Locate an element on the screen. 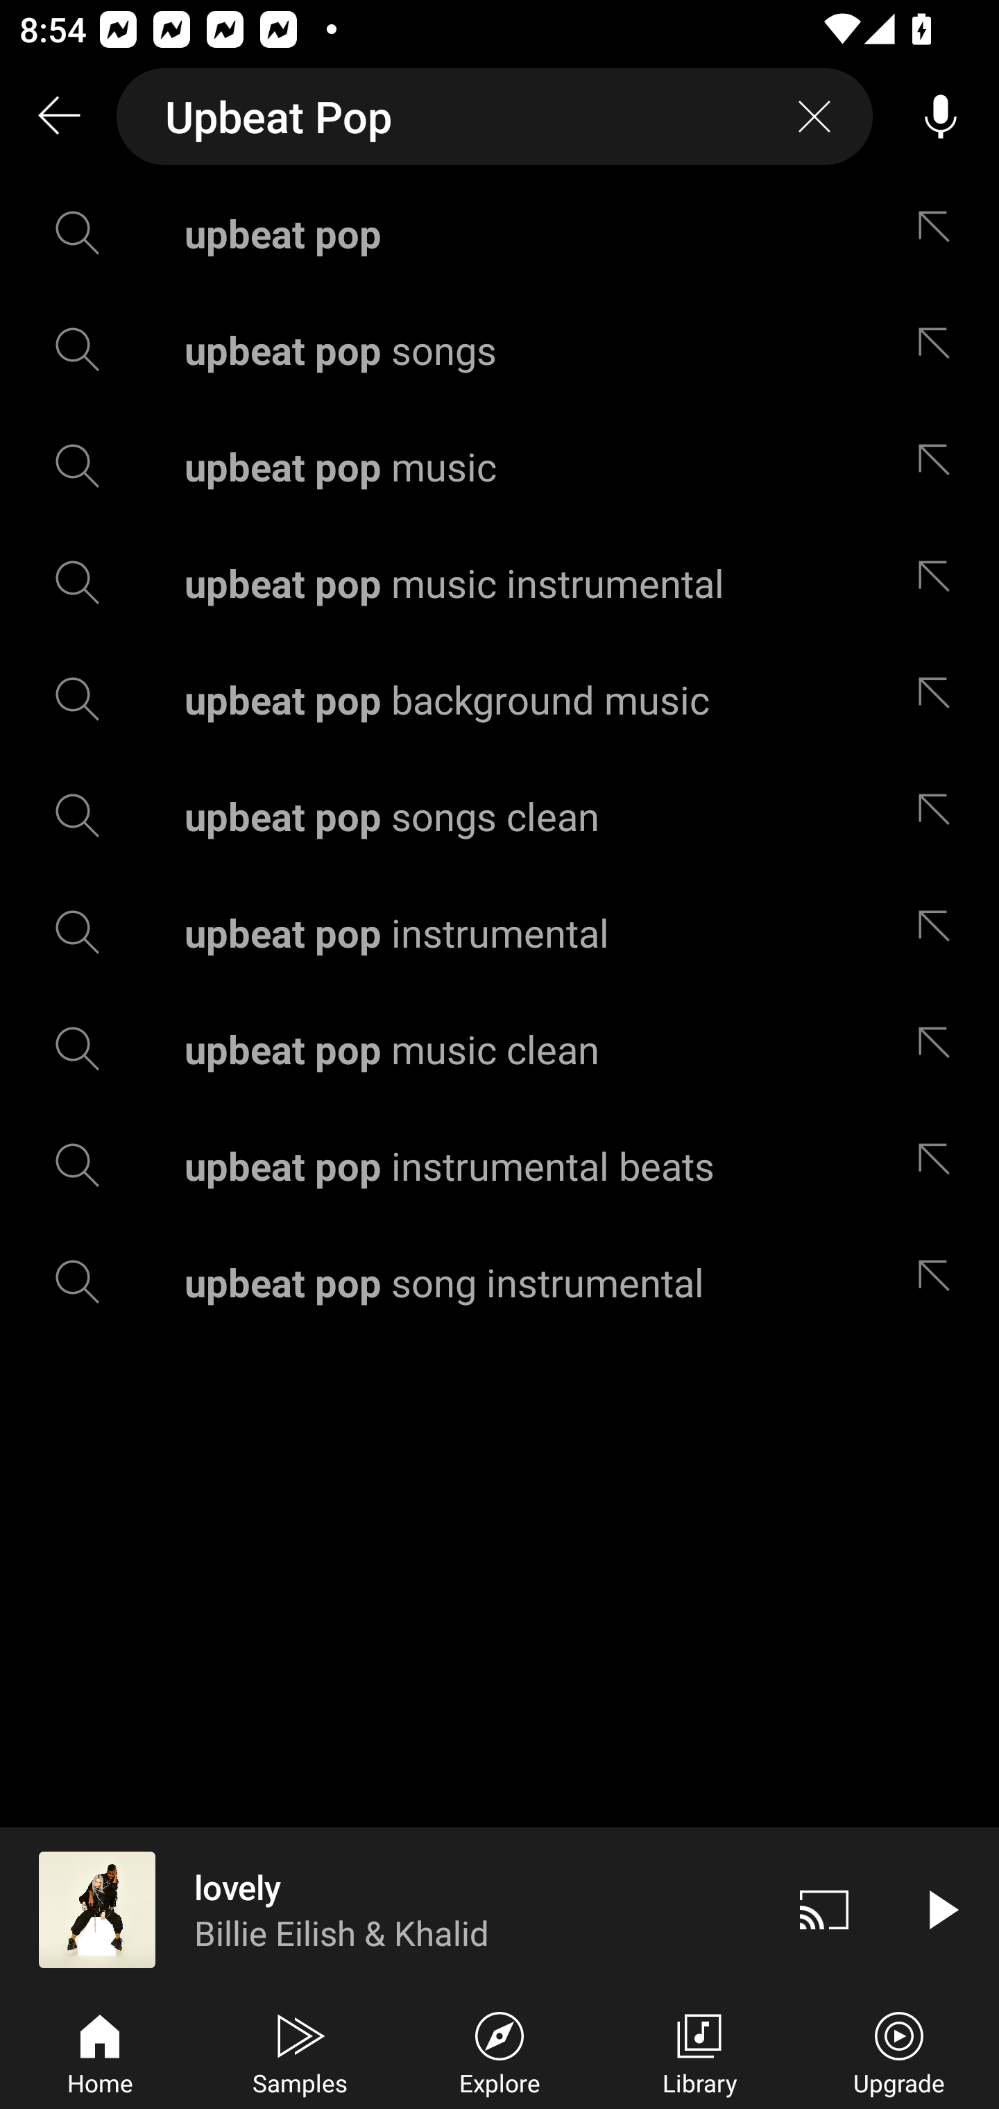 The height and width of the screenshot is (2109, 999). Library is located at coordinates (699, 2051).